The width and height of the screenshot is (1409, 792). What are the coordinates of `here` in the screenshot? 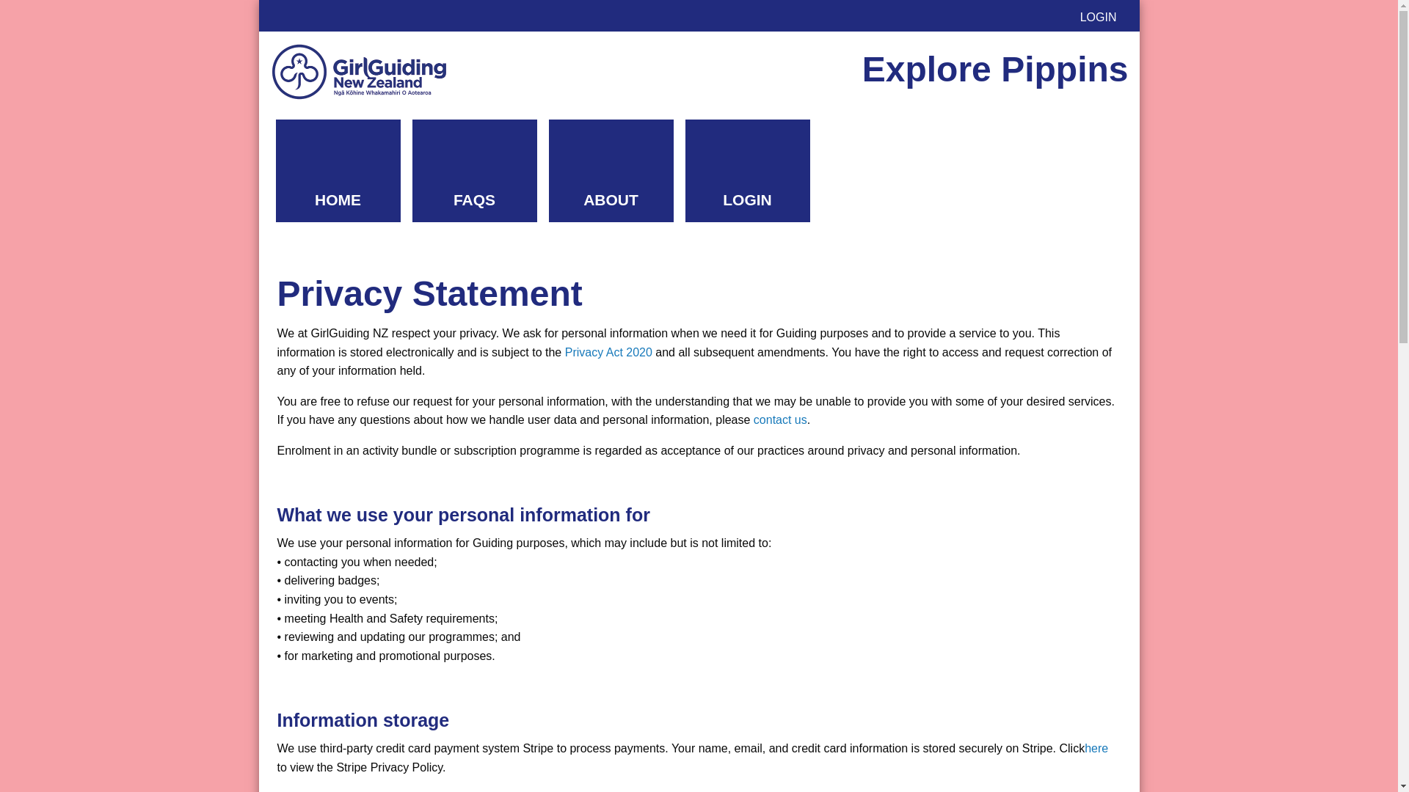 It's located at (1096, 748).